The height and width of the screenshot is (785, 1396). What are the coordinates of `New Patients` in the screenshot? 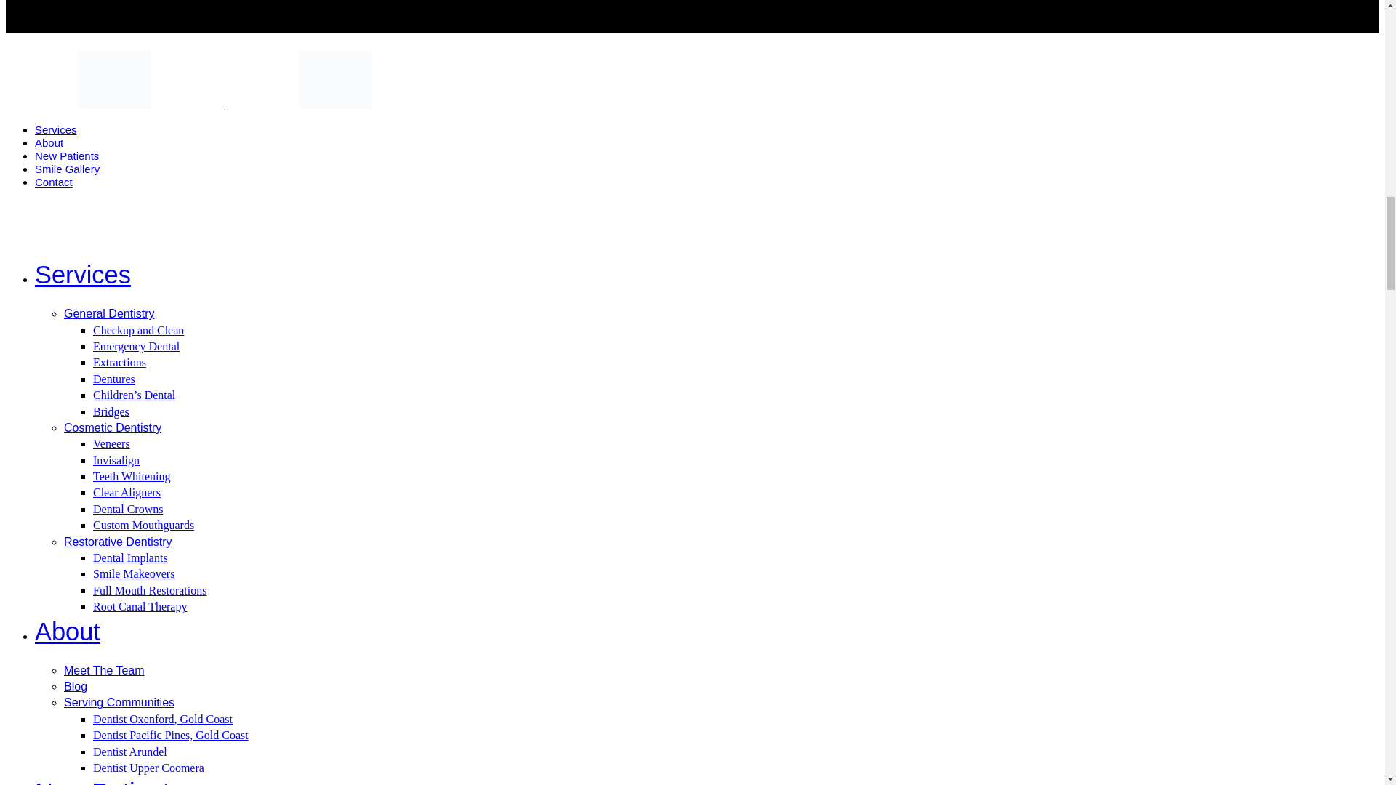 It's located at (67, 156).